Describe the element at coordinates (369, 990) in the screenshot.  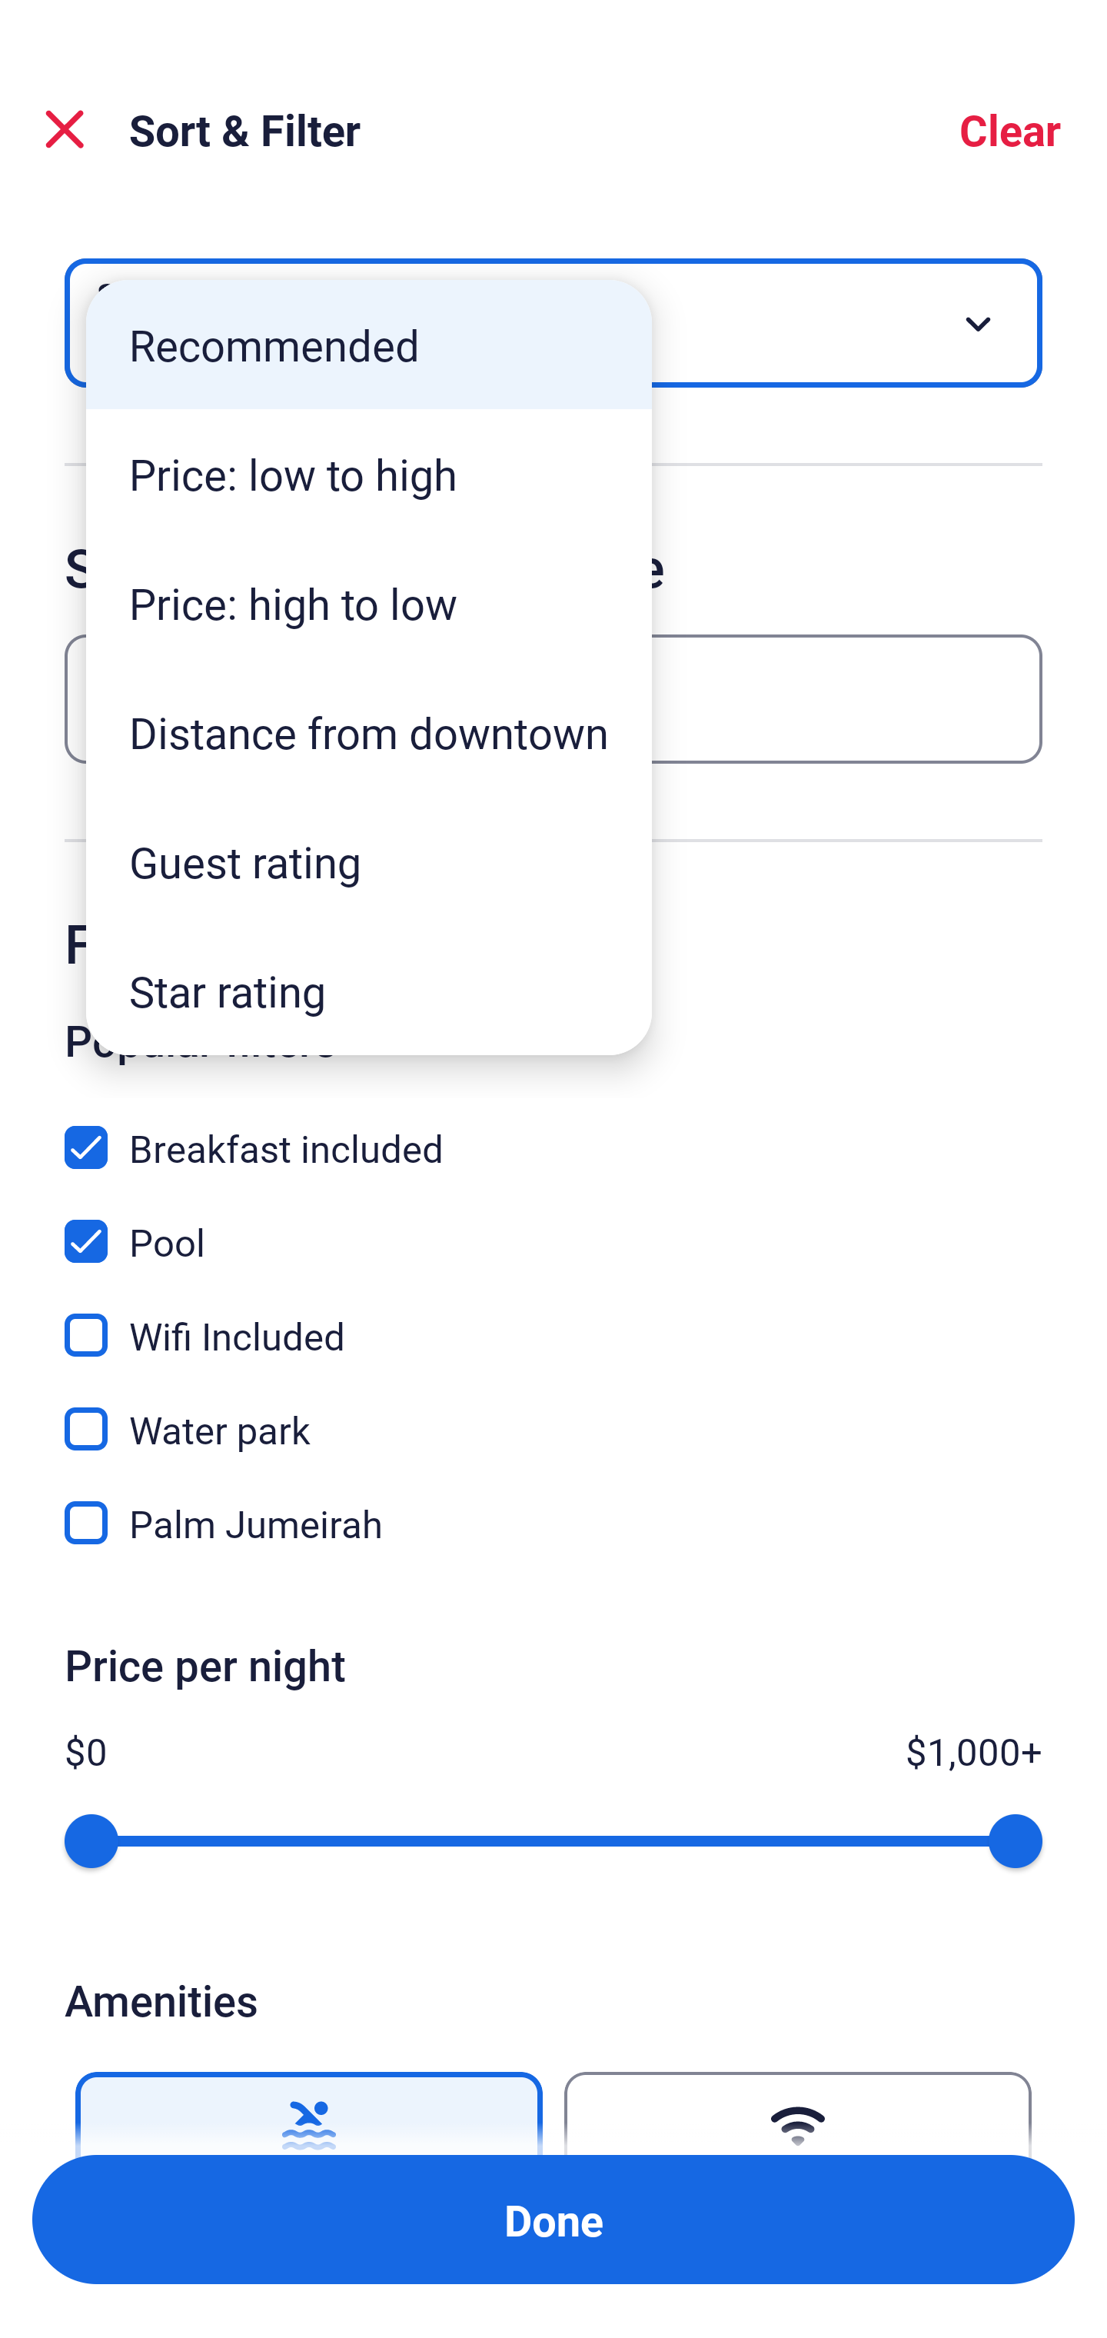
I see `Star rating` at that location.